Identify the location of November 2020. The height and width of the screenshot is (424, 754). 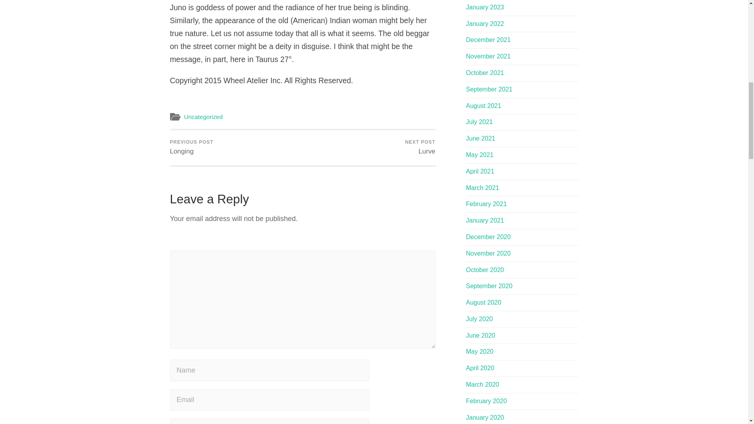
(488, 254).